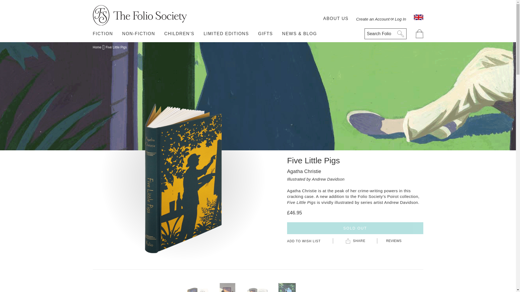 The height and width of the screenshot is (292, 520). Describe the element at coordinates (336, 17) in the screenshot. I see `ABOUT US` at that location.